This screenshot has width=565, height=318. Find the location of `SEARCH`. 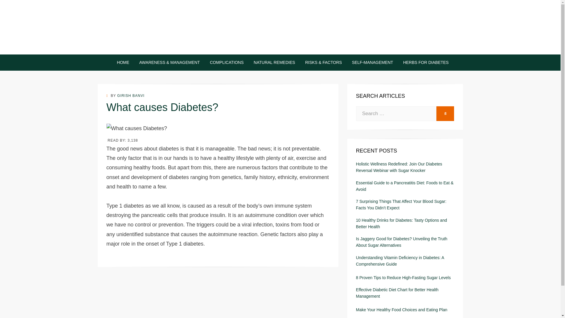

SEARCH is located at coordinates (445, 114).